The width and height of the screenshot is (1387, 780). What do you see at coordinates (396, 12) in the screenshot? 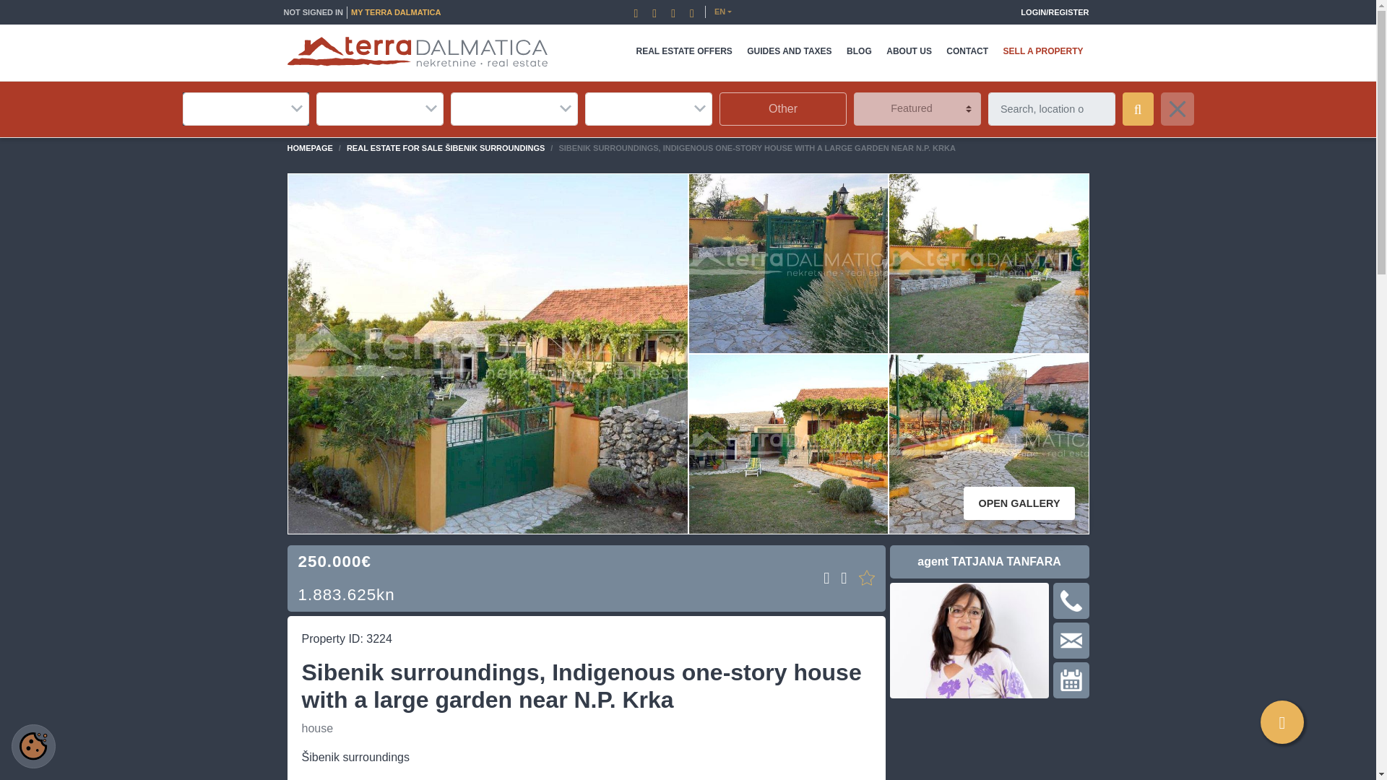
I see `MY TERRA DALMATICA` at bounding box center [396, 12].